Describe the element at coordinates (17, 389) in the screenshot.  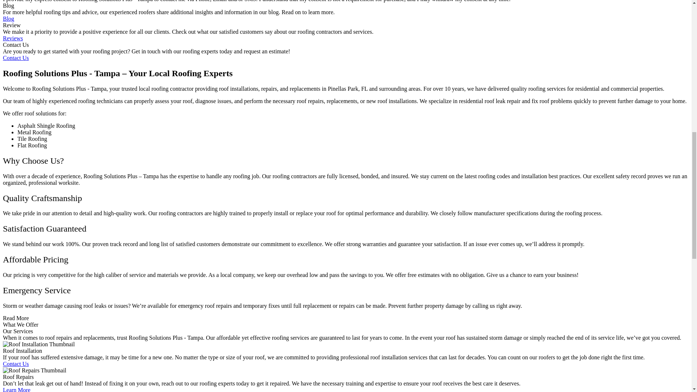
I see `Learn More` at that location.